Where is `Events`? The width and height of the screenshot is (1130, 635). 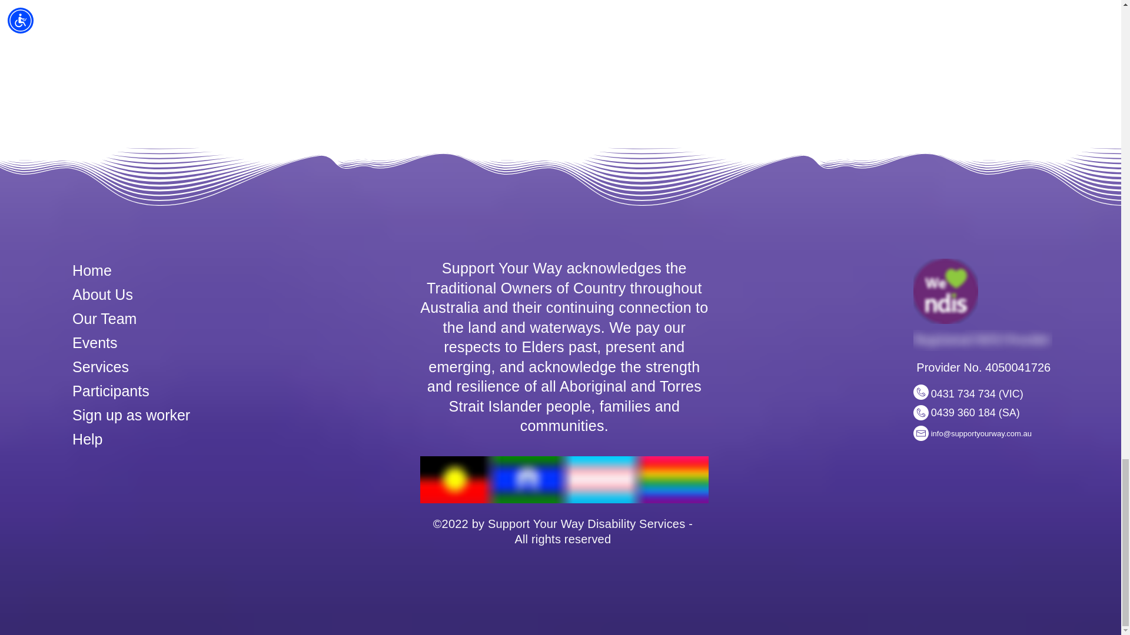 Events is located at coordinates (94, 343).